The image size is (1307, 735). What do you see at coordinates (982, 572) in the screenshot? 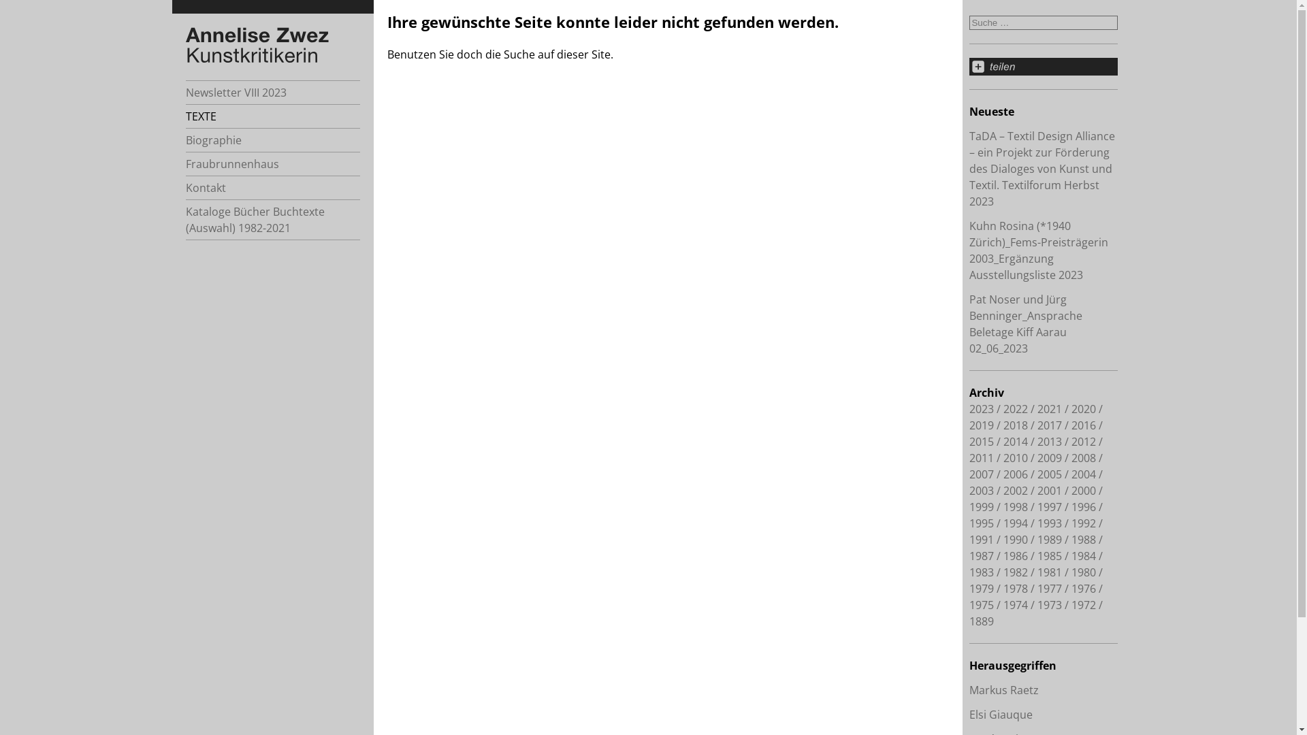
I see `1983` at bounding box center [982, 572].